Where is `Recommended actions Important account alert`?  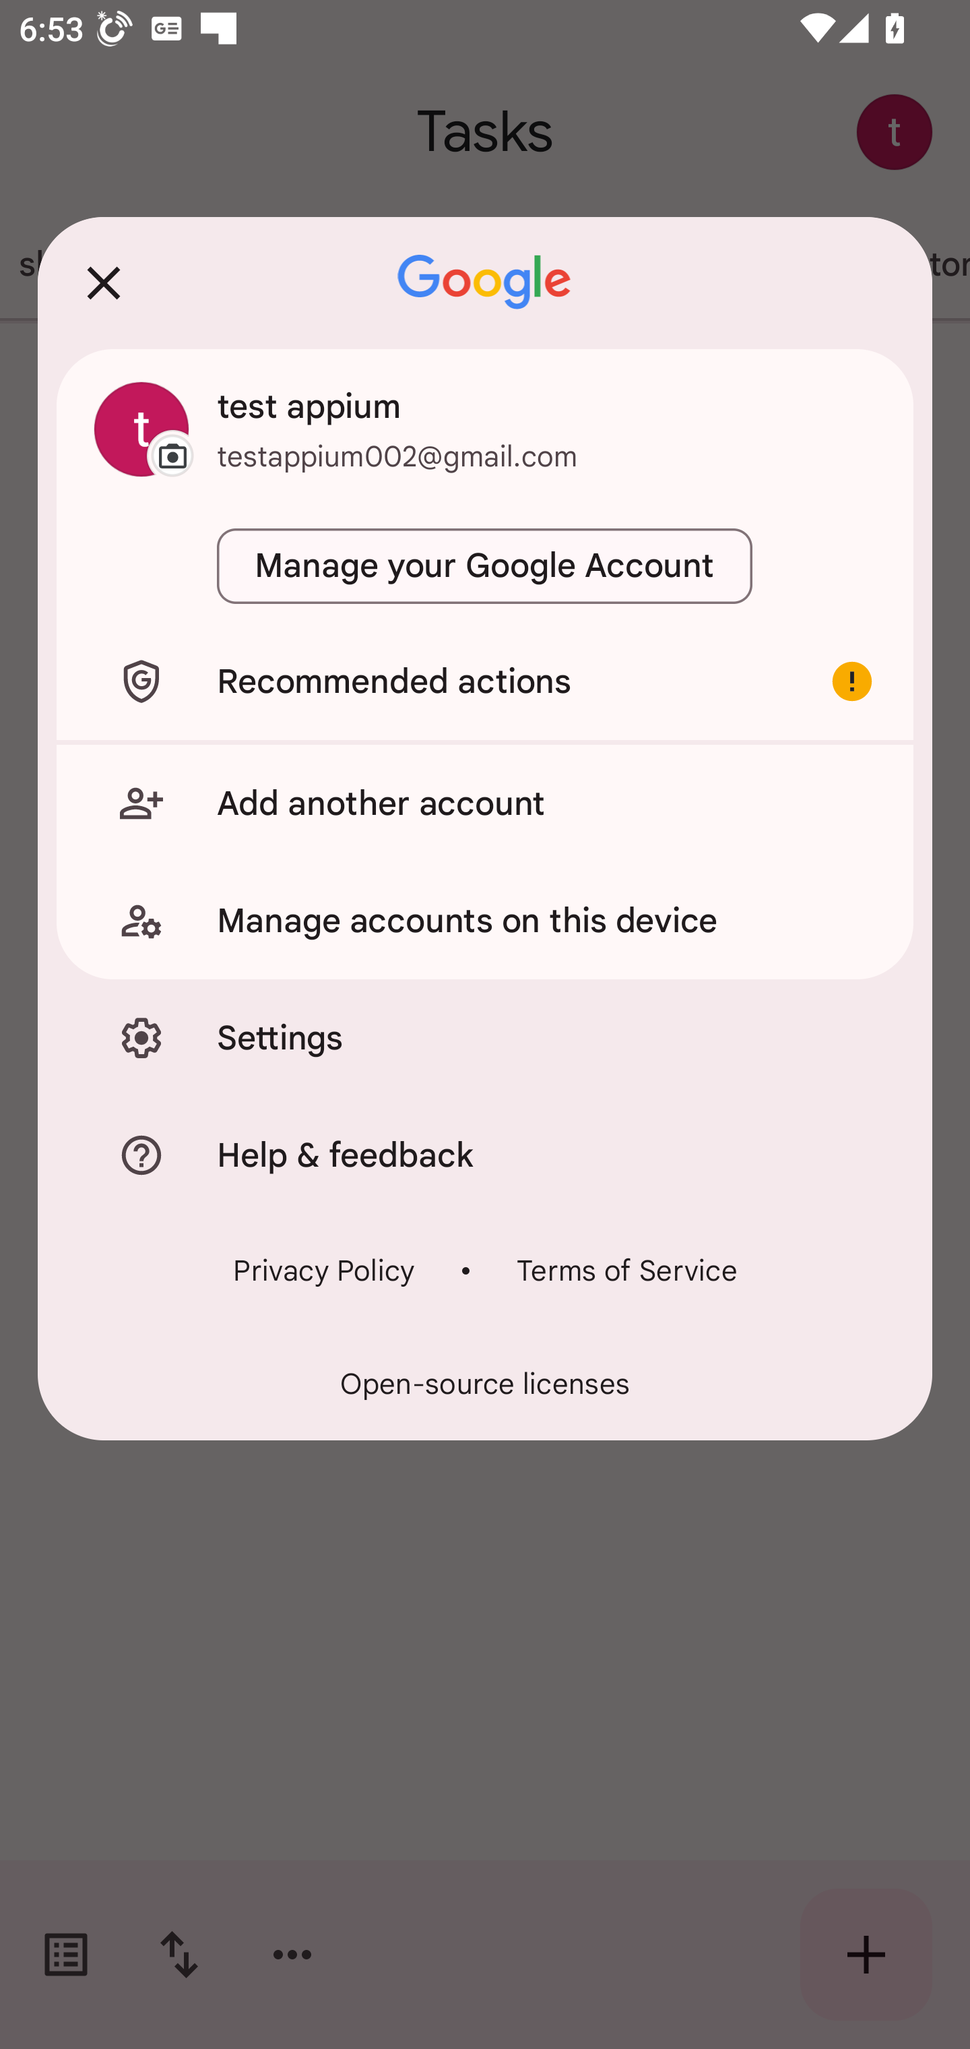 Recommended actions Important account alert is located at coordinates (485, 681).